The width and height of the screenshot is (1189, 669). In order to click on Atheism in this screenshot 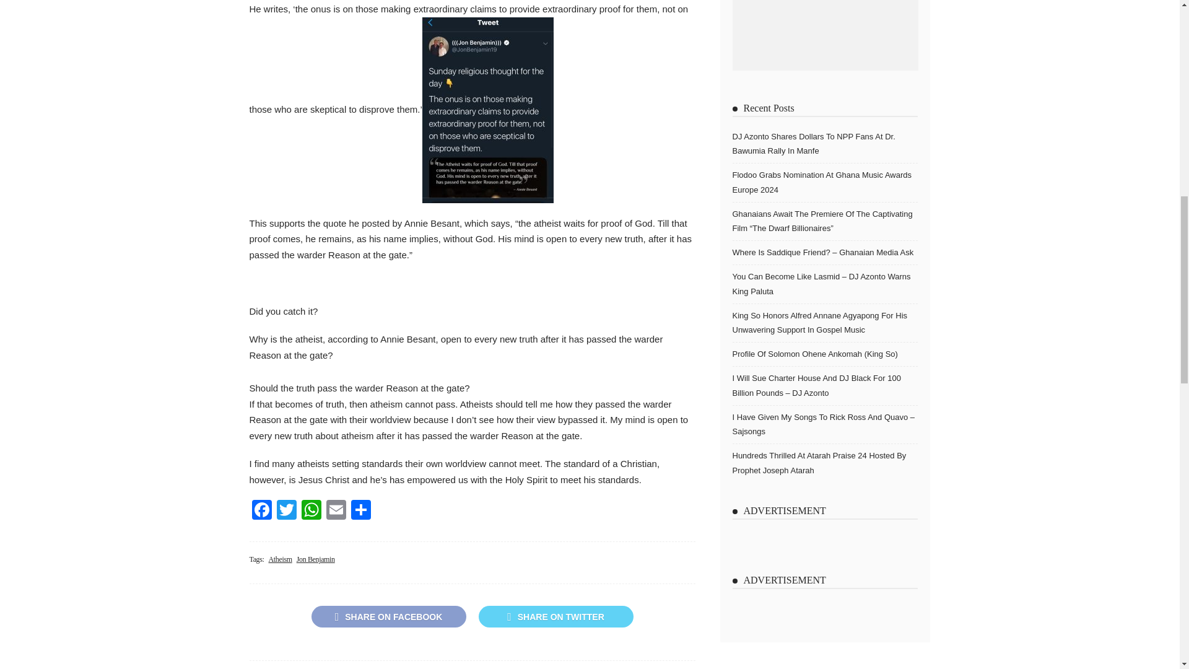, I will do `click(280, 559)`.